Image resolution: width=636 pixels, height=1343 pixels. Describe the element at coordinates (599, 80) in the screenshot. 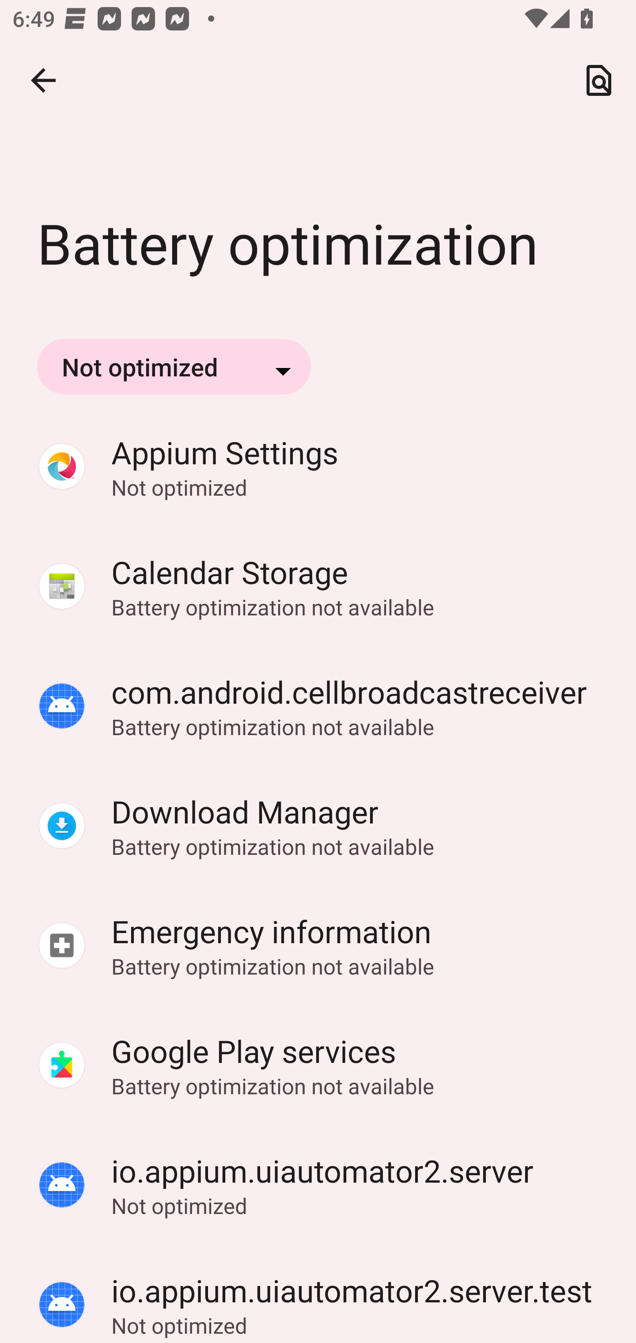

I see `Search` at that location.